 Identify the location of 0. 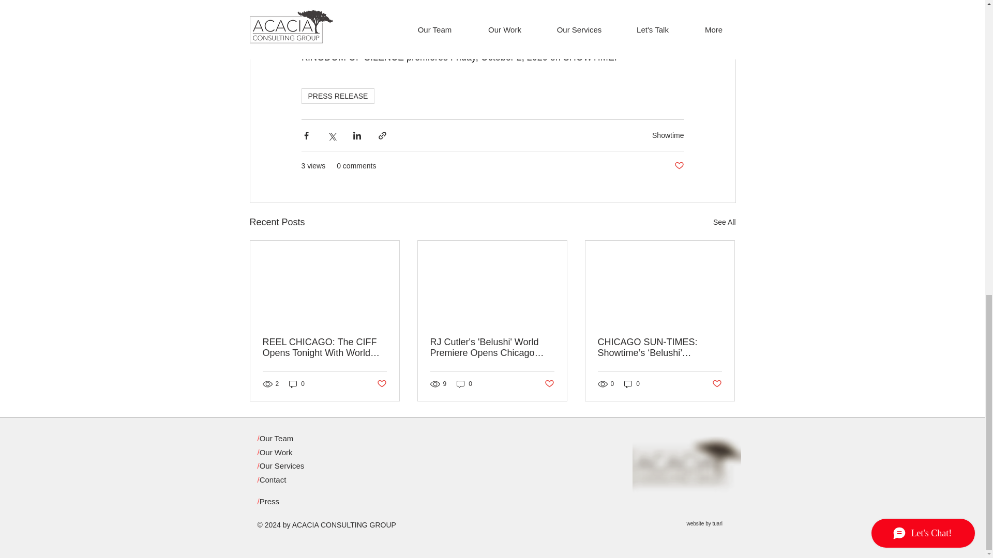
(464, 383).